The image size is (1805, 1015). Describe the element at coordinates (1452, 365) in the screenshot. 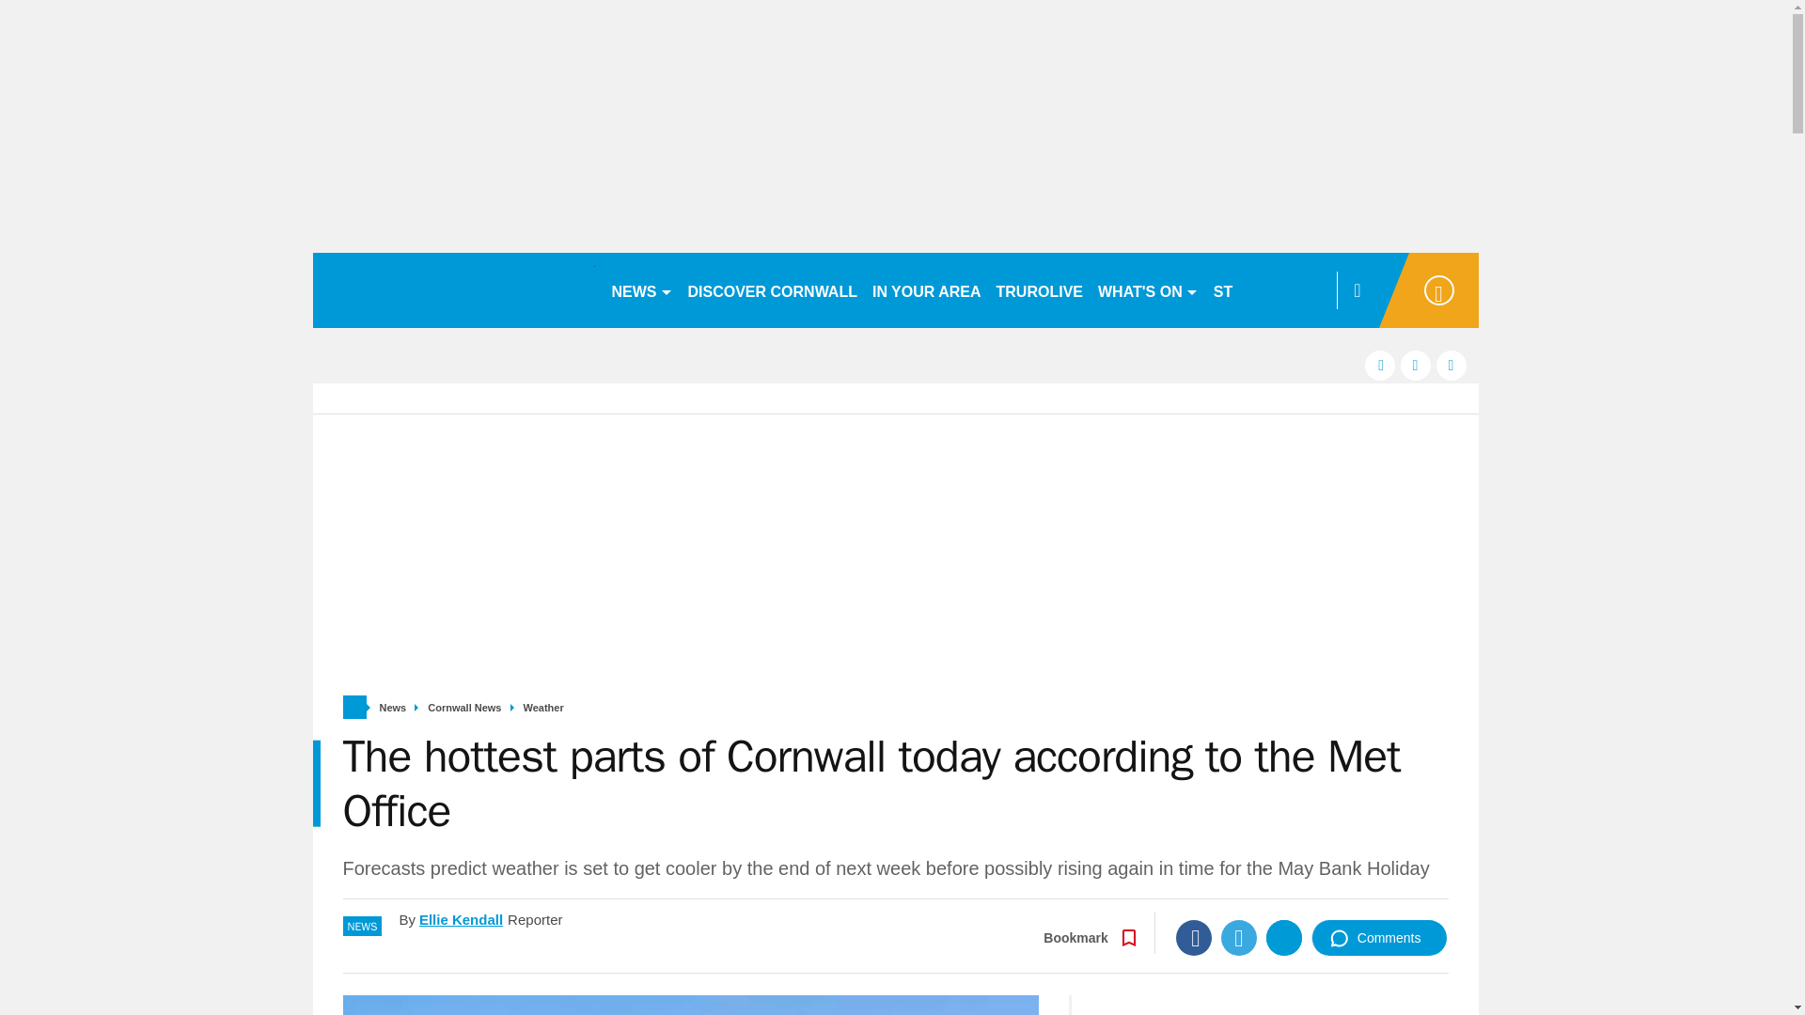

I see `instagram` at that location.